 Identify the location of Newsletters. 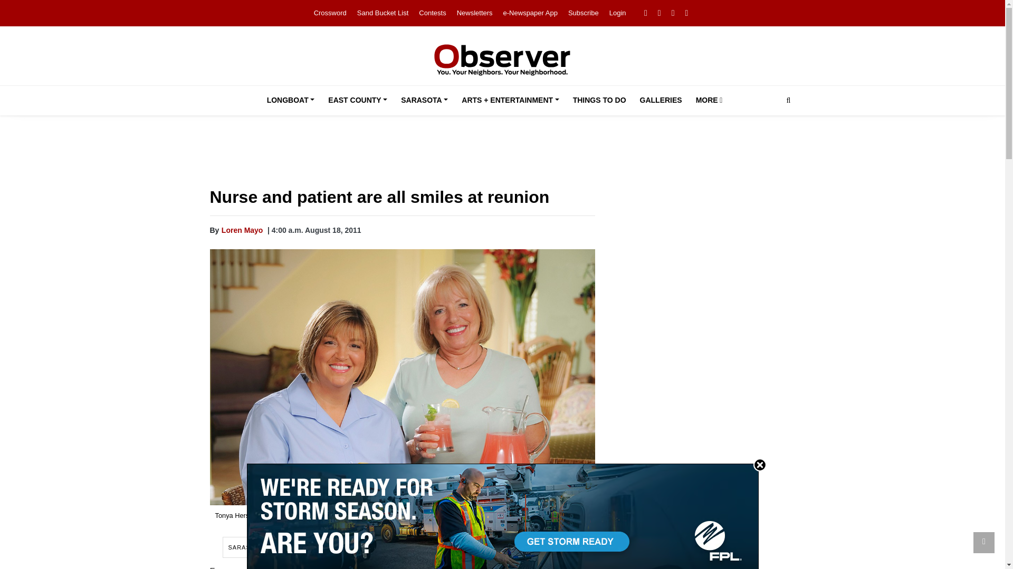
(474, 13).